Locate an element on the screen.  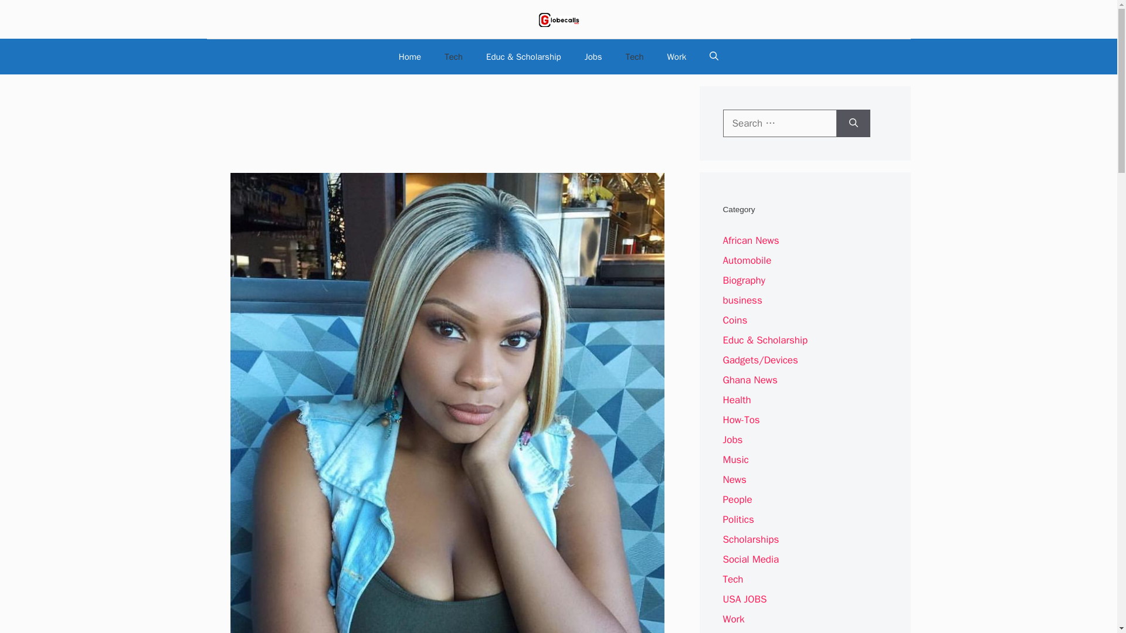
Tech is located at coordinates (635, 56).